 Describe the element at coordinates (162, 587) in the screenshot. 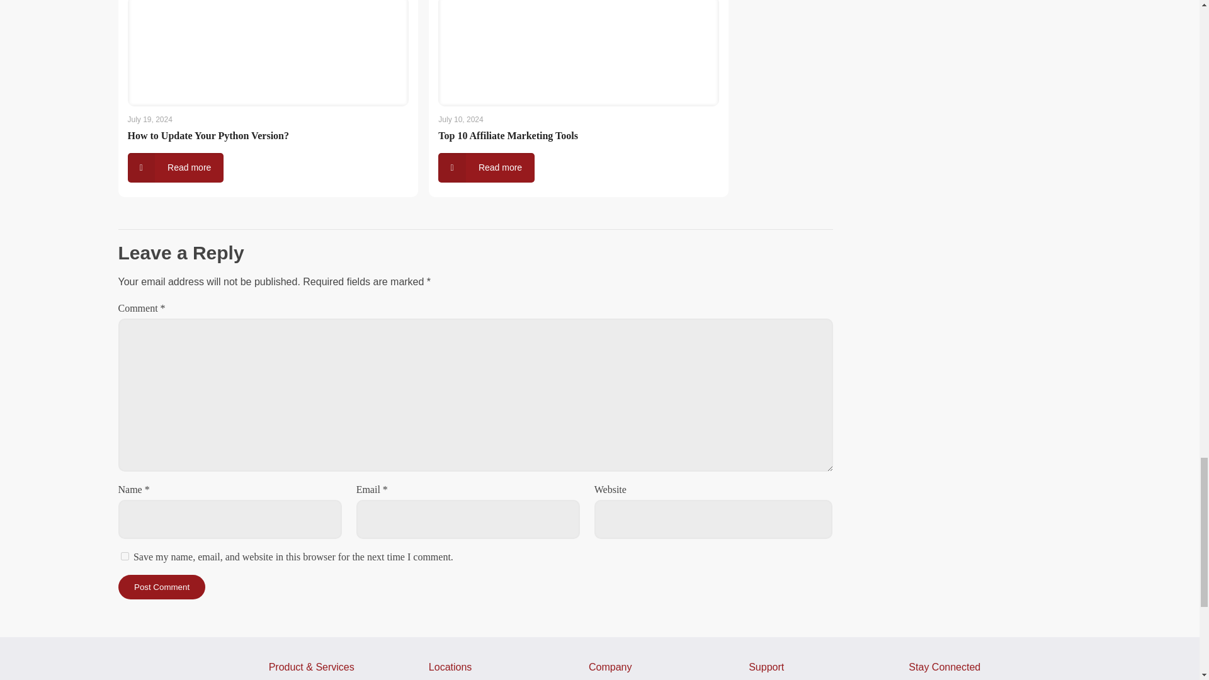

I see `Post Comment` at that location.